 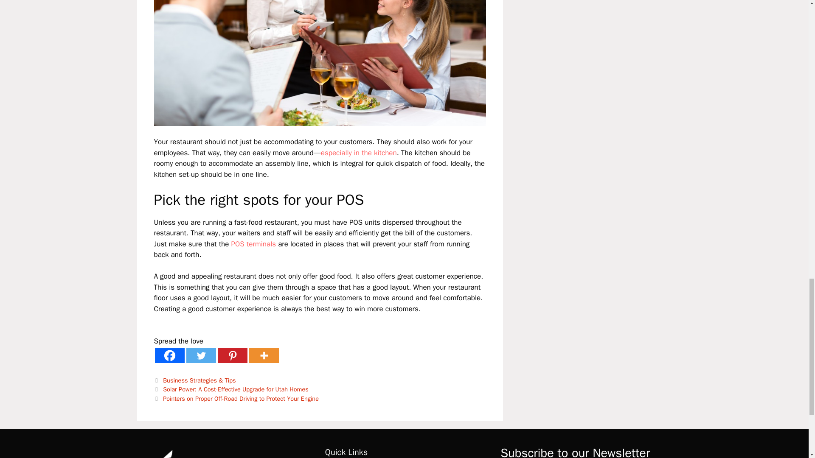 I want to click on Solar Power: A Cost-Effective Upgrade for Utah Homes, so click(x=236, y=389).